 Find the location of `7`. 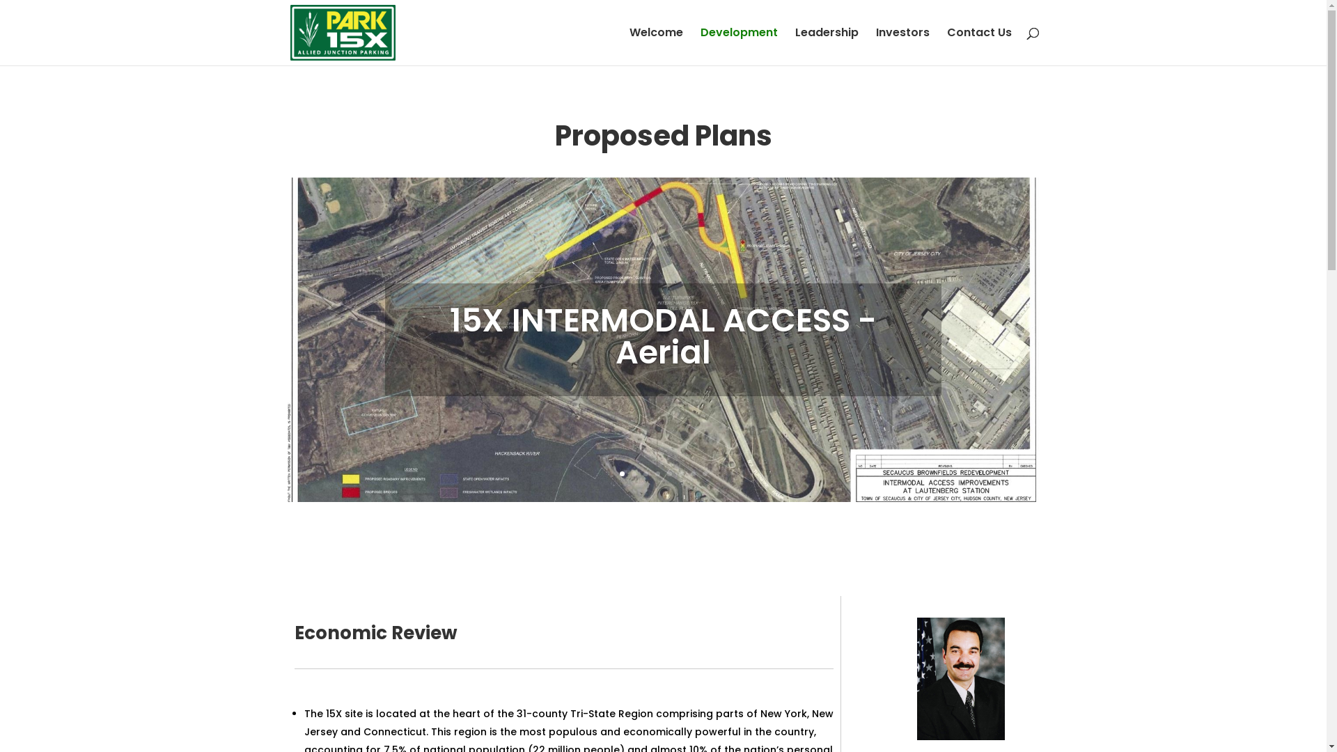

7 is located at coordinates (693, 473).